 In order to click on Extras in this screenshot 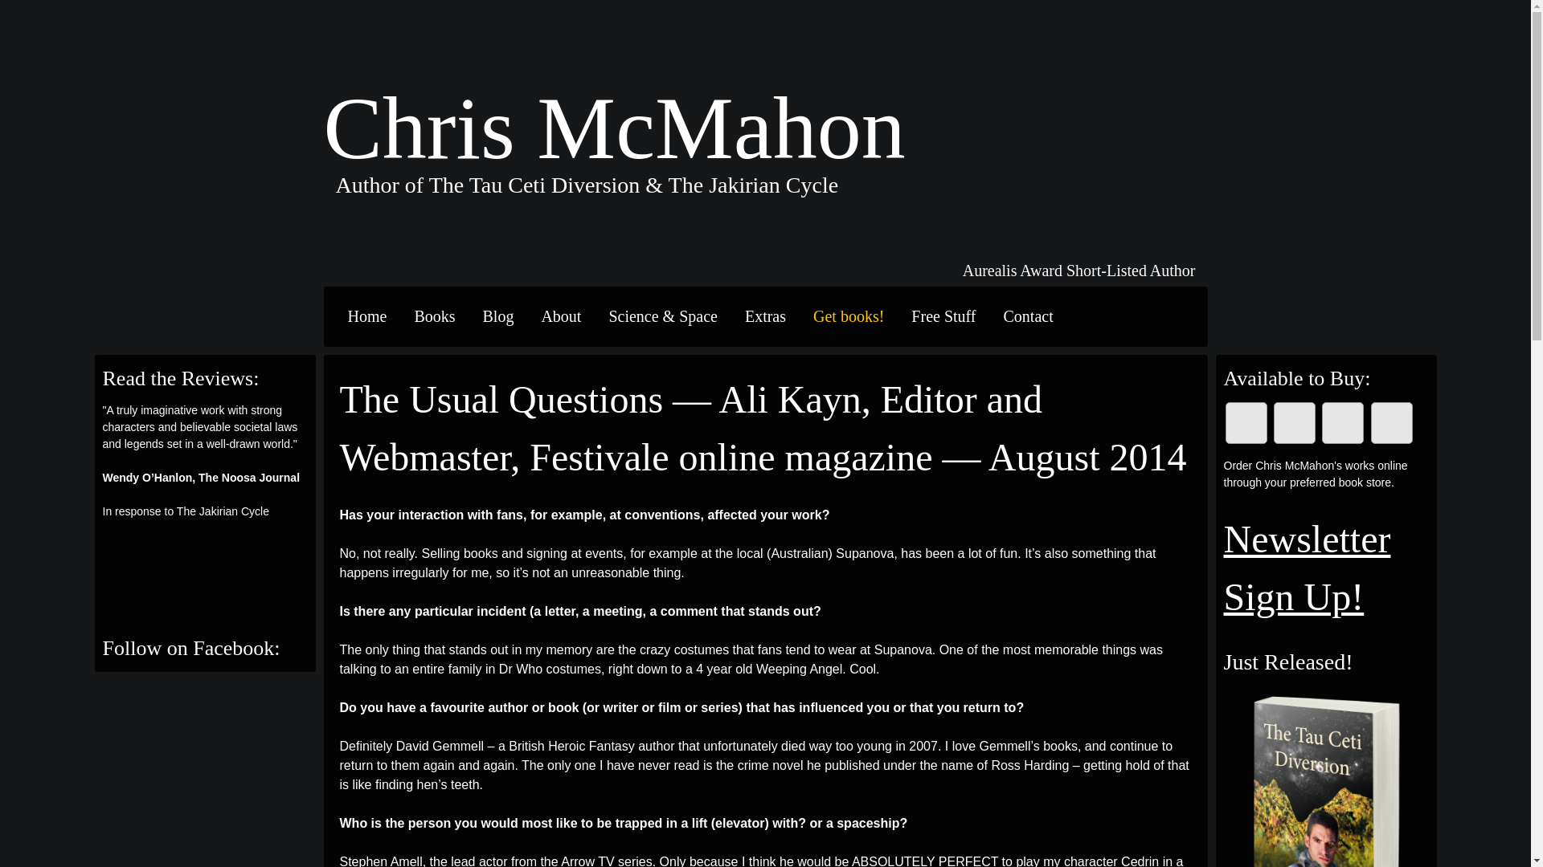, I will do `click(765, 316)`.